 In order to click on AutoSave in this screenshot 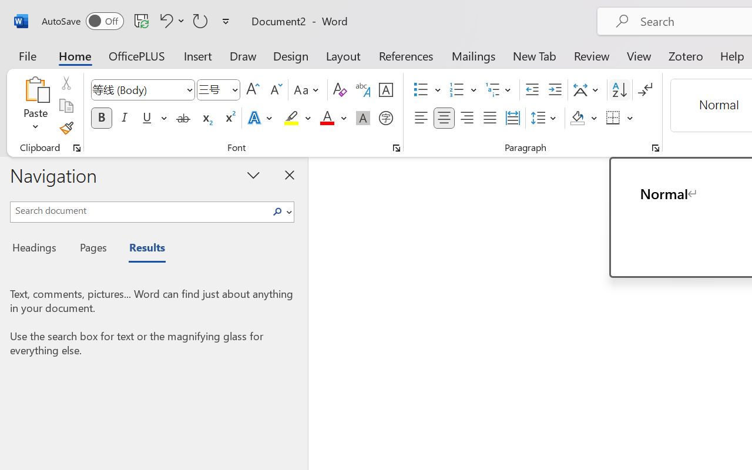, I will do `click(82, 21)`.